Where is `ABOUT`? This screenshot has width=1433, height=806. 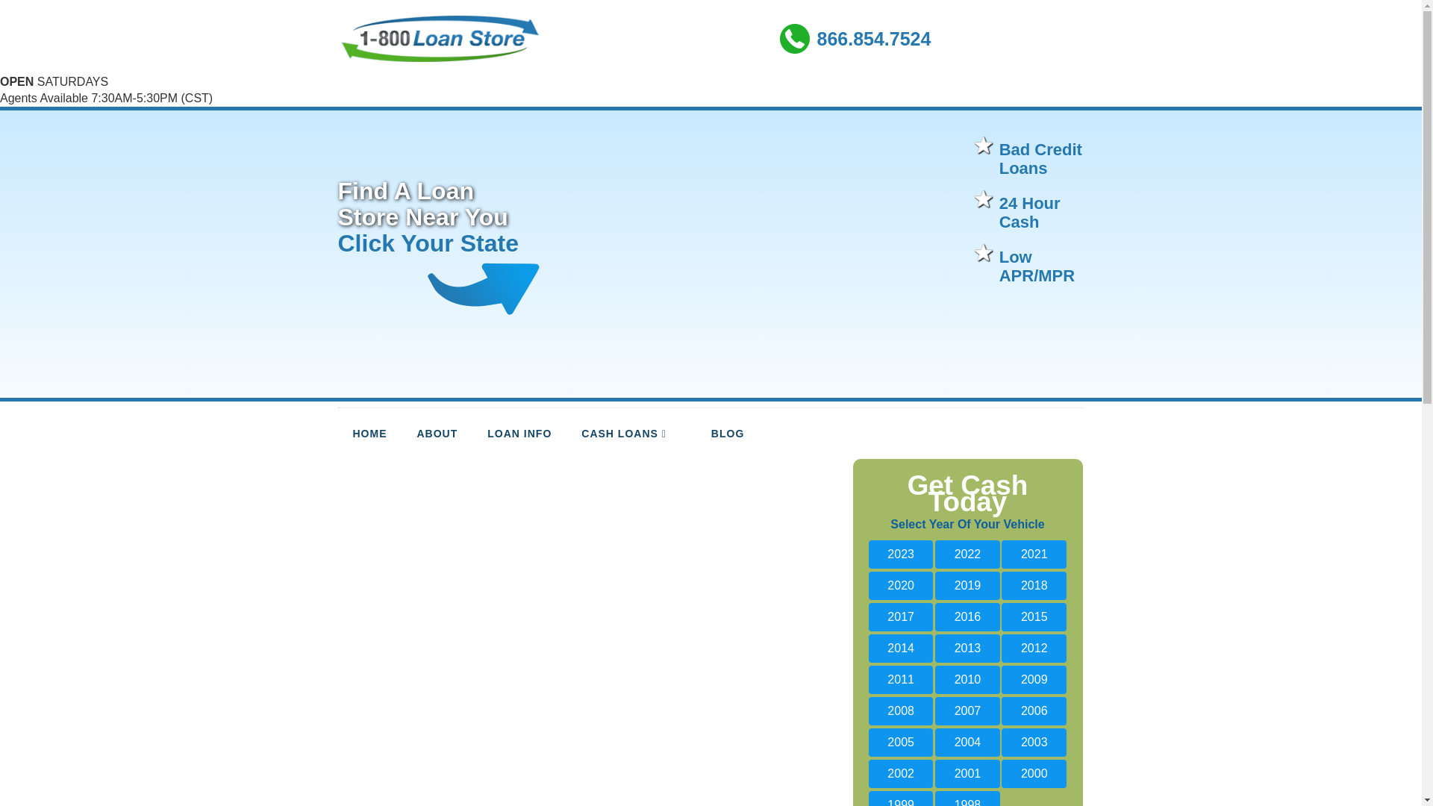
ABOUT is located at coordinates (437, 434).